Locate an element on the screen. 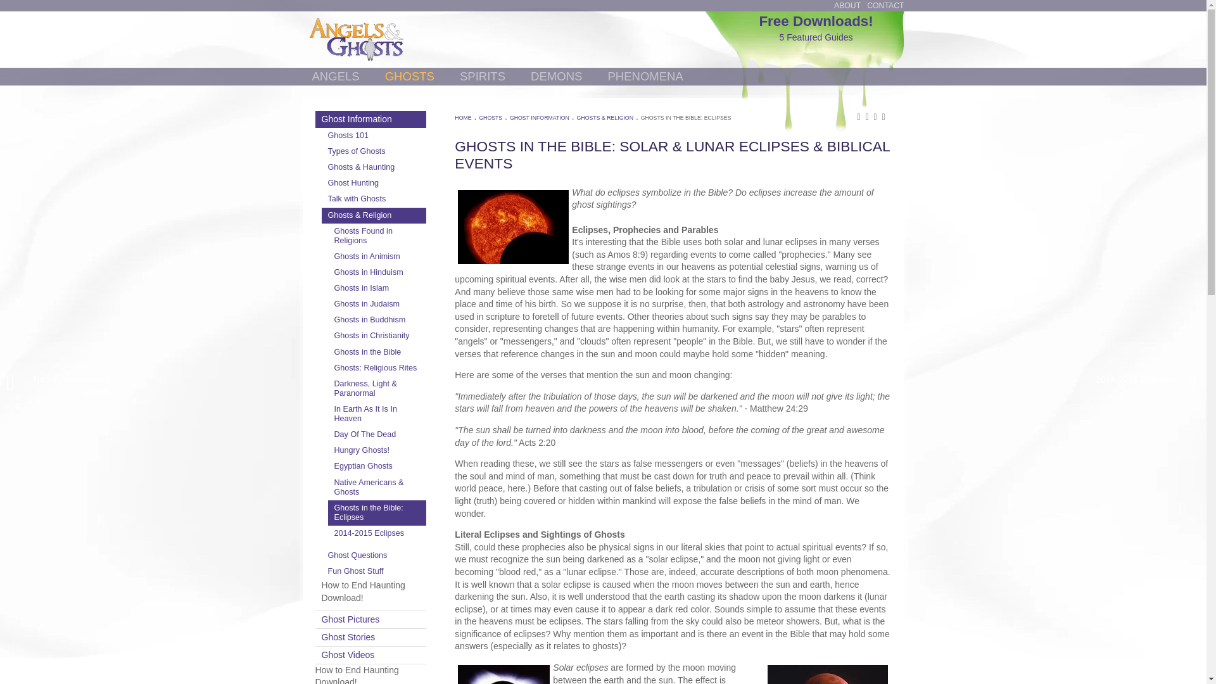  Ghosts in Judaism is located at coordinates (377, 304).